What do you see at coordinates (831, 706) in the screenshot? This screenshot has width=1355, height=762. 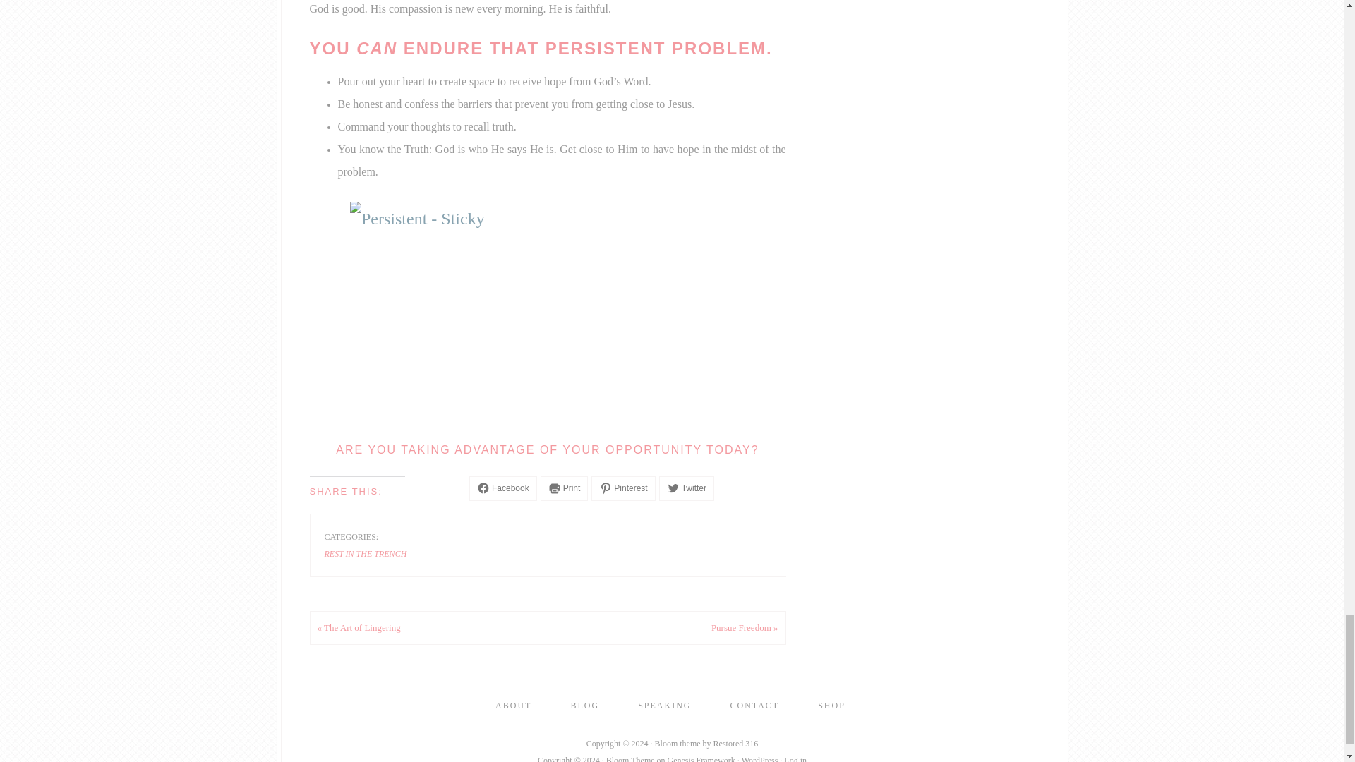 I see `SHOP` at bounding box center [831, 706].